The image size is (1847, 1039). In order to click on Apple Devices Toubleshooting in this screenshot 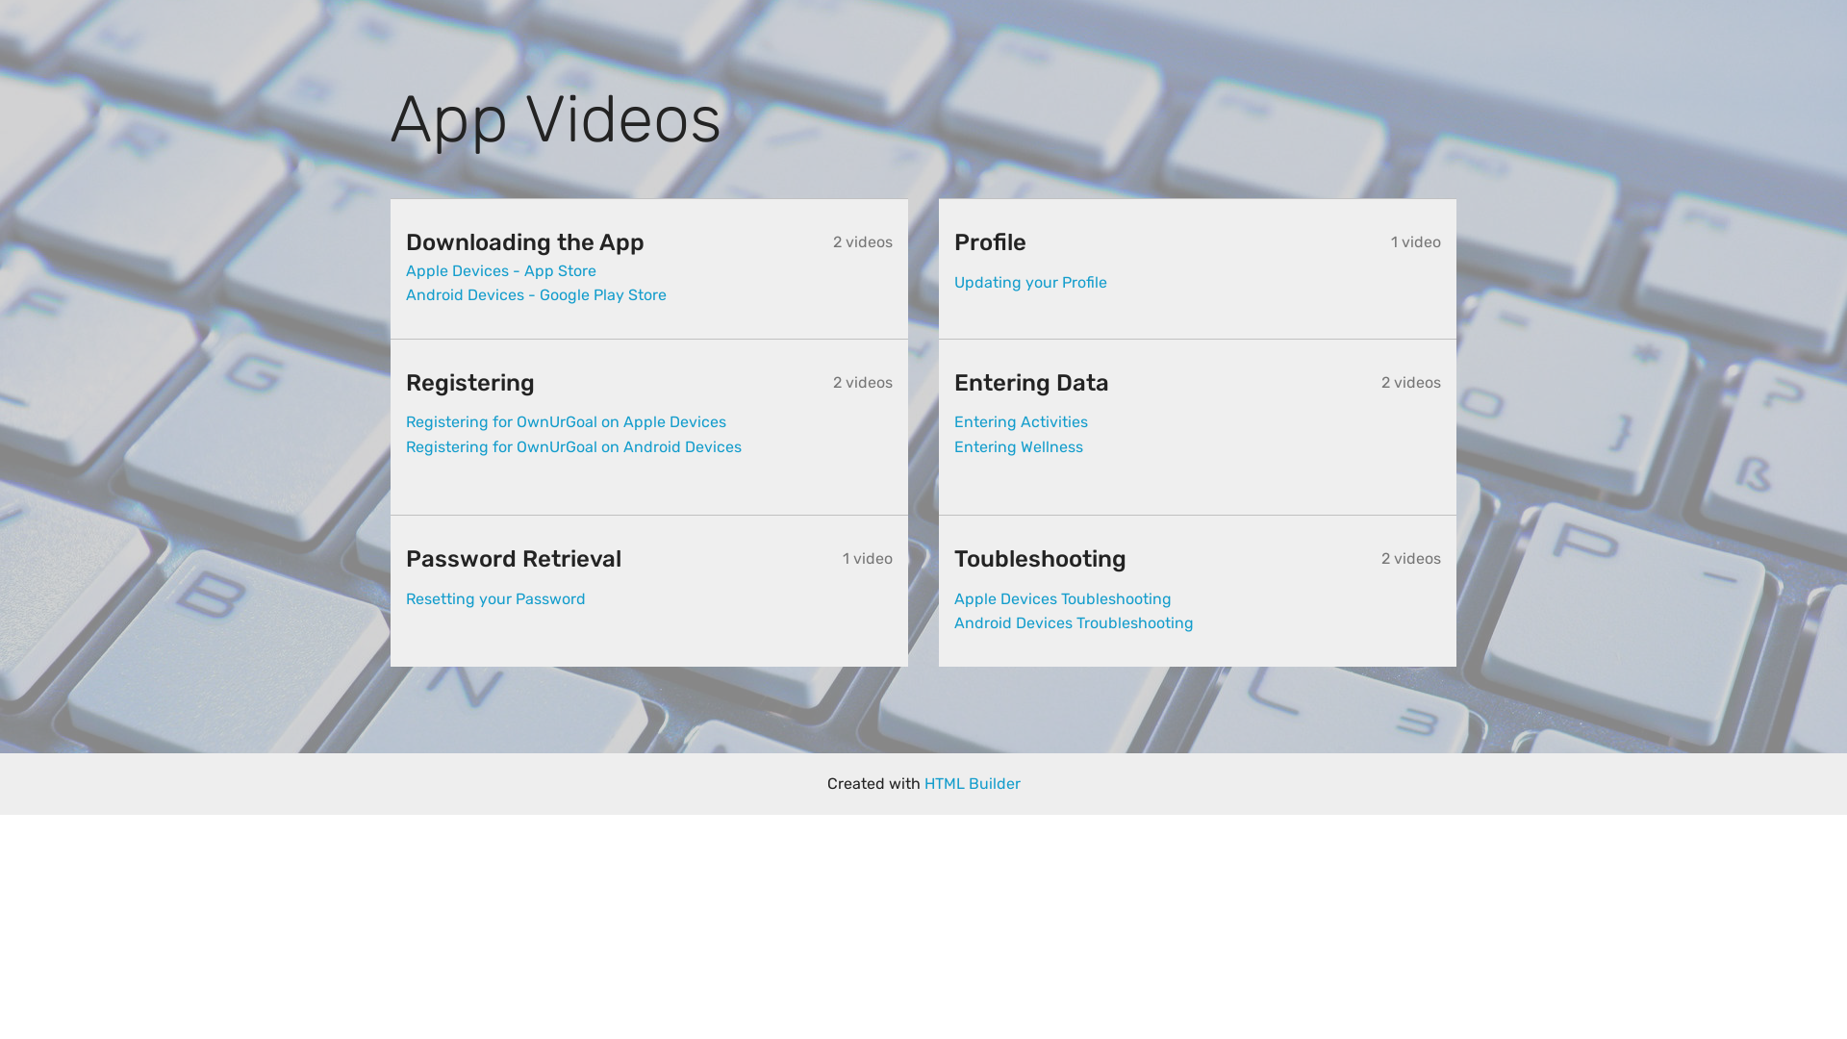, I will do `click(1063, 598)`.